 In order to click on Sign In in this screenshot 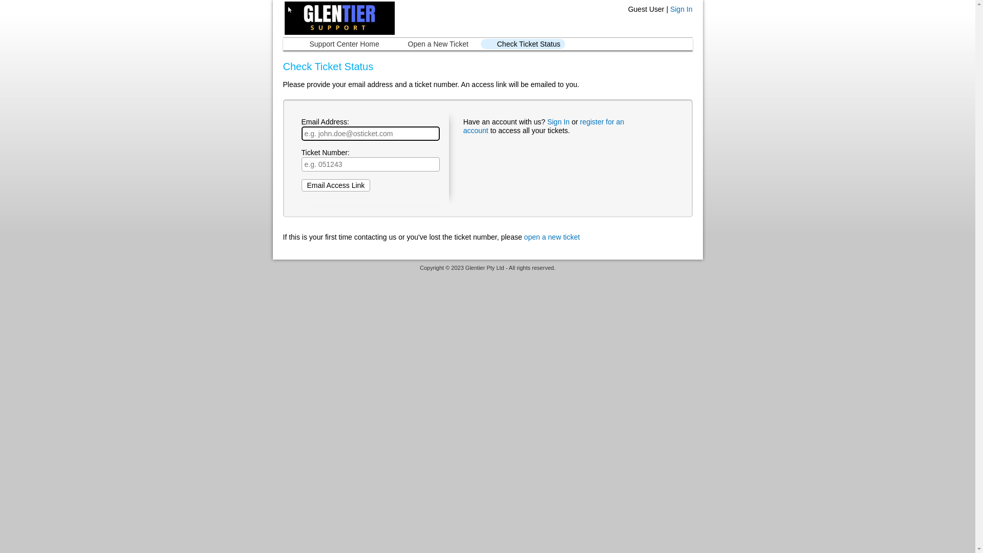, I will do `click(681, 9)`.